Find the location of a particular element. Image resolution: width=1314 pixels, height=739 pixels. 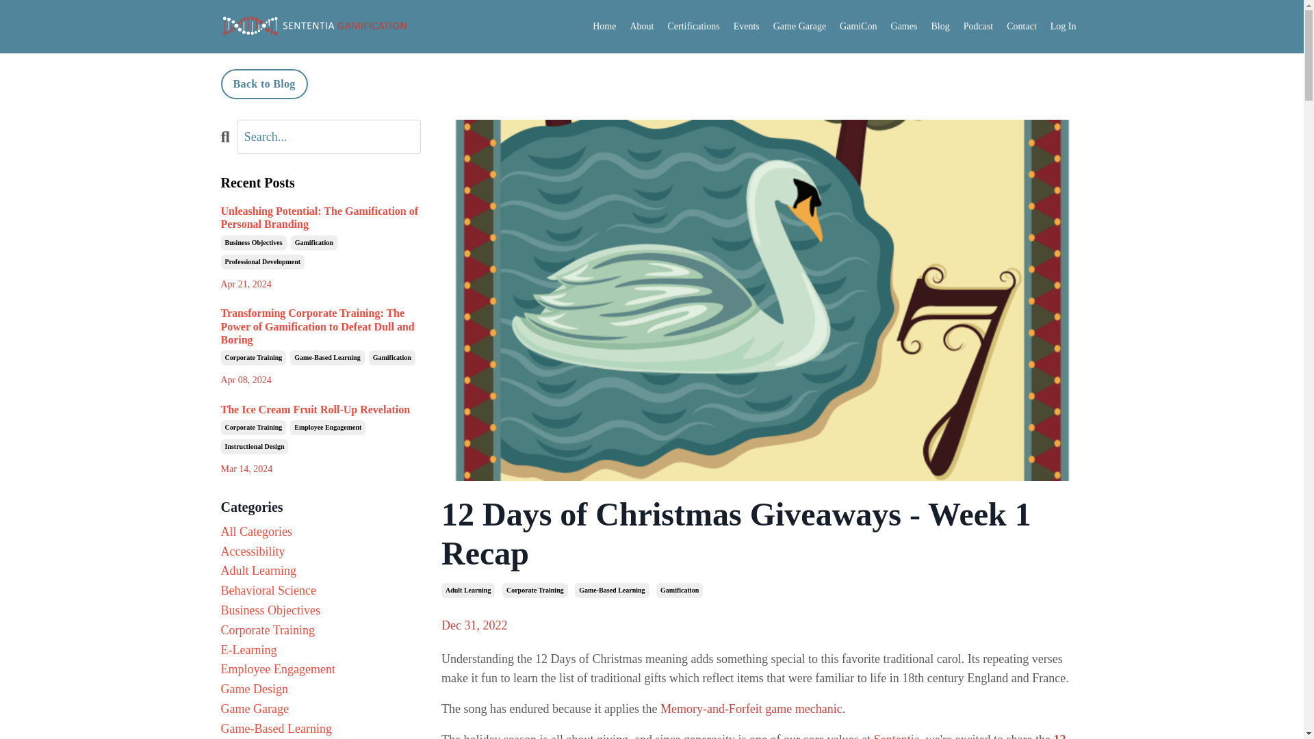

Games is located at coordinates (903, 26).